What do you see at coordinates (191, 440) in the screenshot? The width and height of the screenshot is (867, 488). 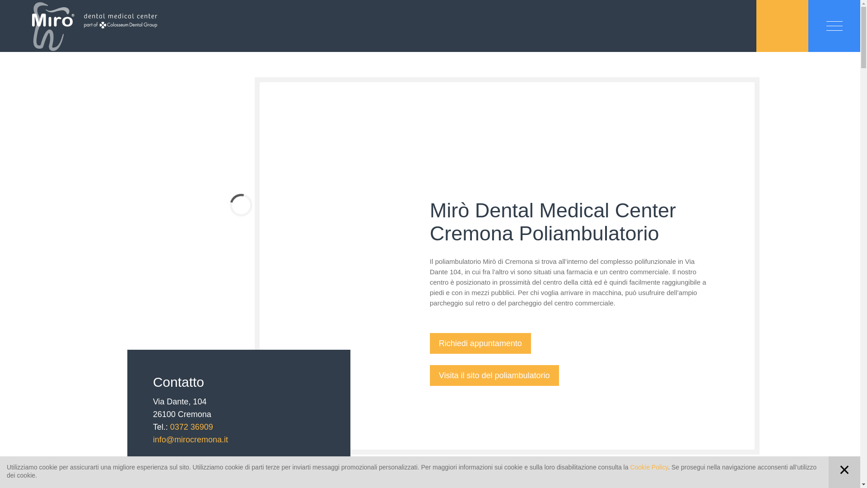 I see `info@mirocremona.it` at bounding box center [191, 440].